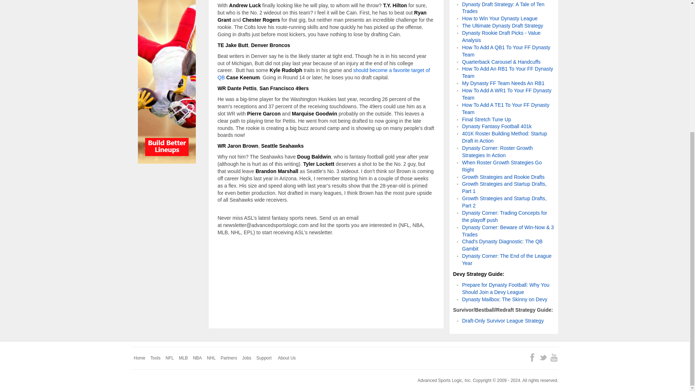 This screenshot has height=391, width=695. I want to click on ASL on Twitter, so click(543, 358).